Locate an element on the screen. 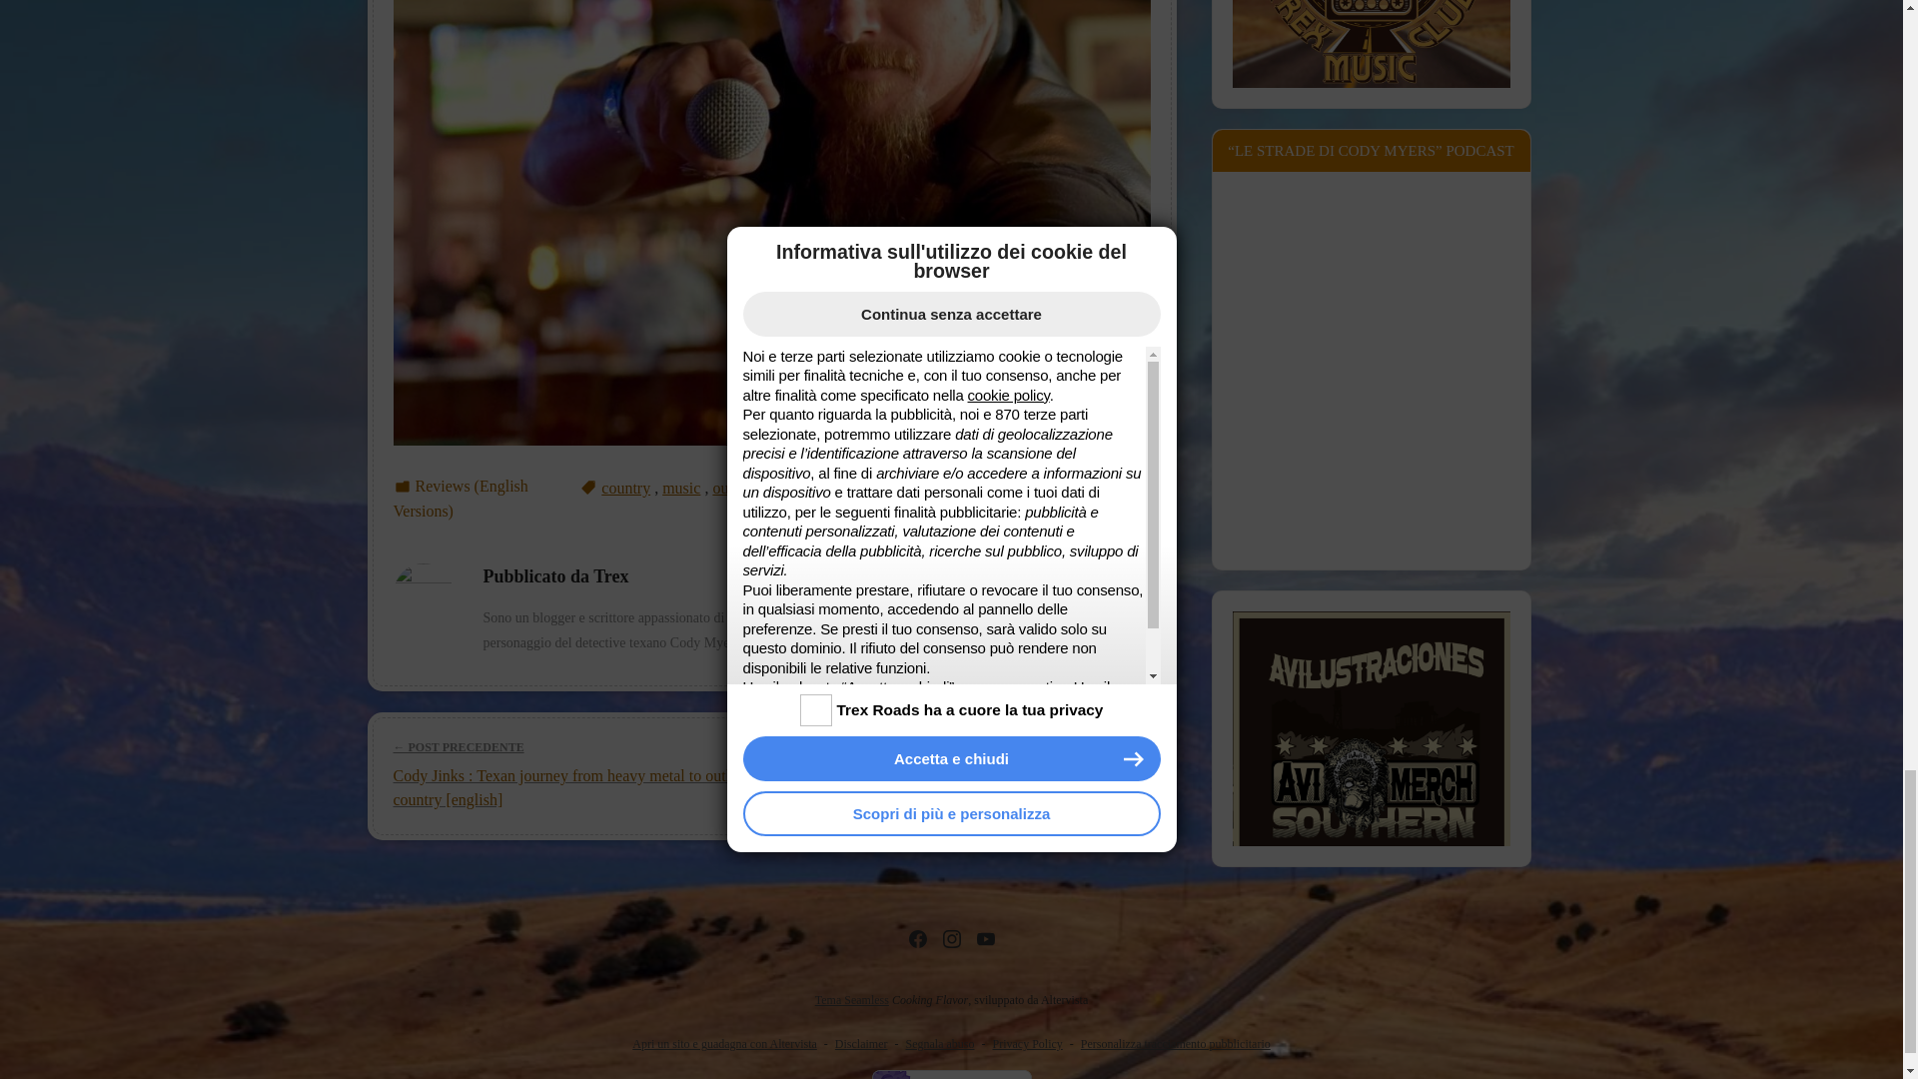 The width and height of the screenshot is (1918, 1079). outlaw country is located at coordinates (759, 488).